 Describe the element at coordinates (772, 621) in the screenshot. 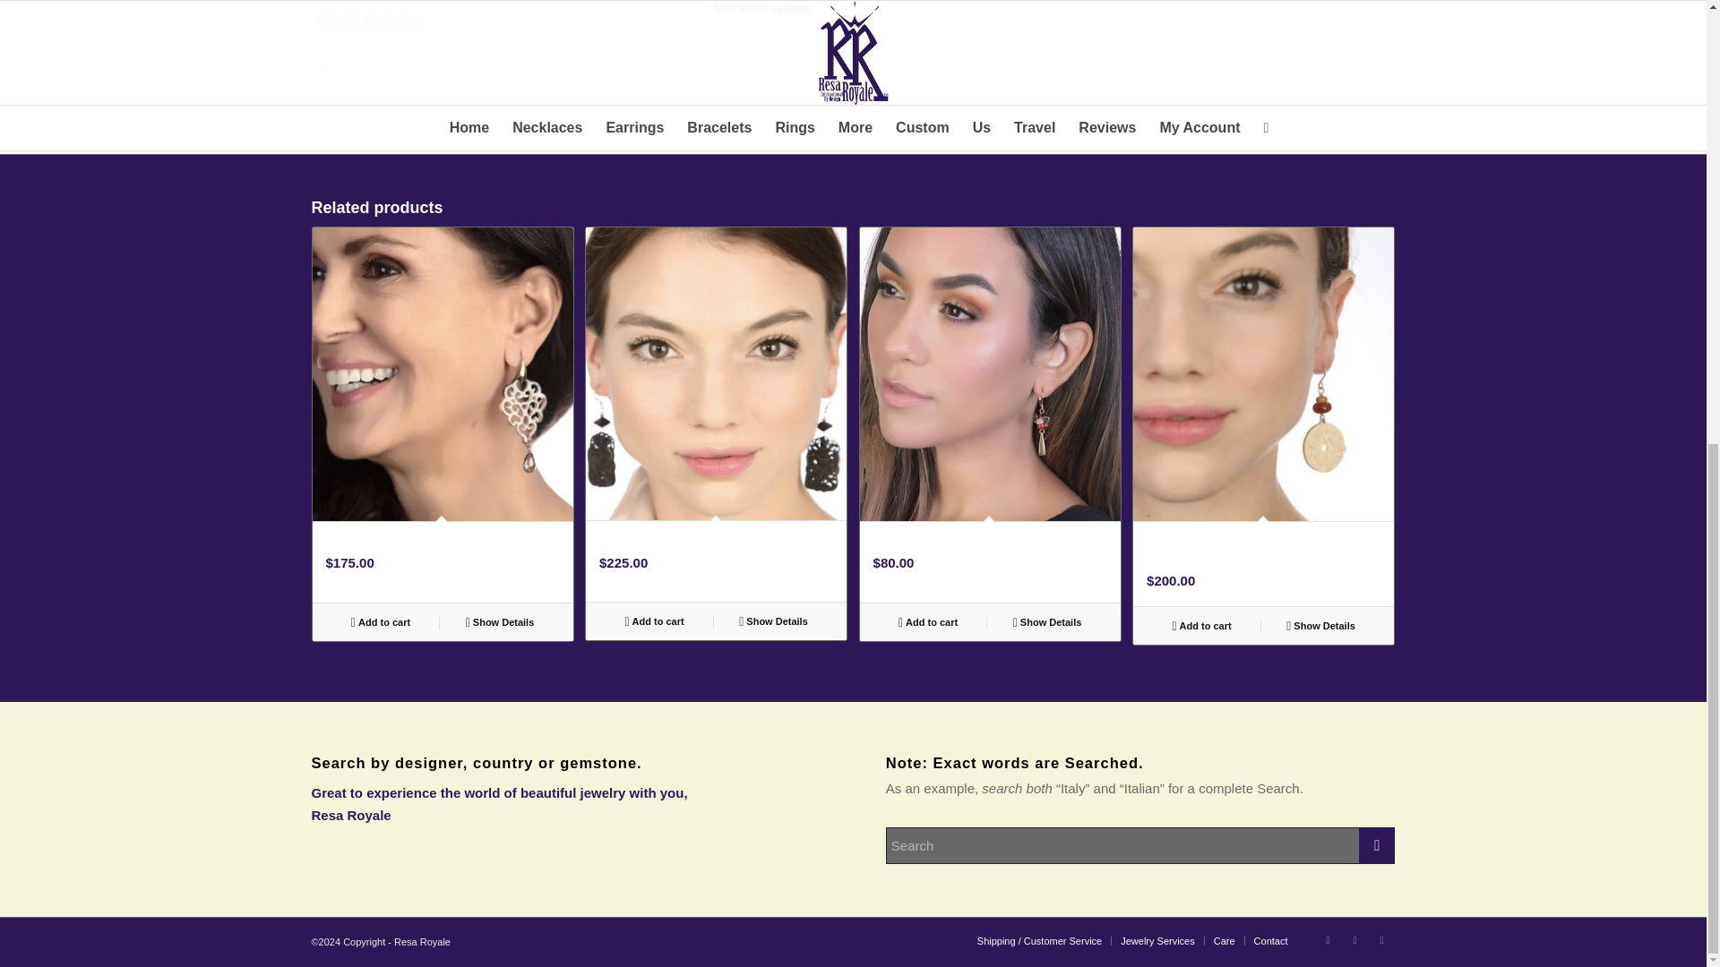

I see `Show Details` at that location.